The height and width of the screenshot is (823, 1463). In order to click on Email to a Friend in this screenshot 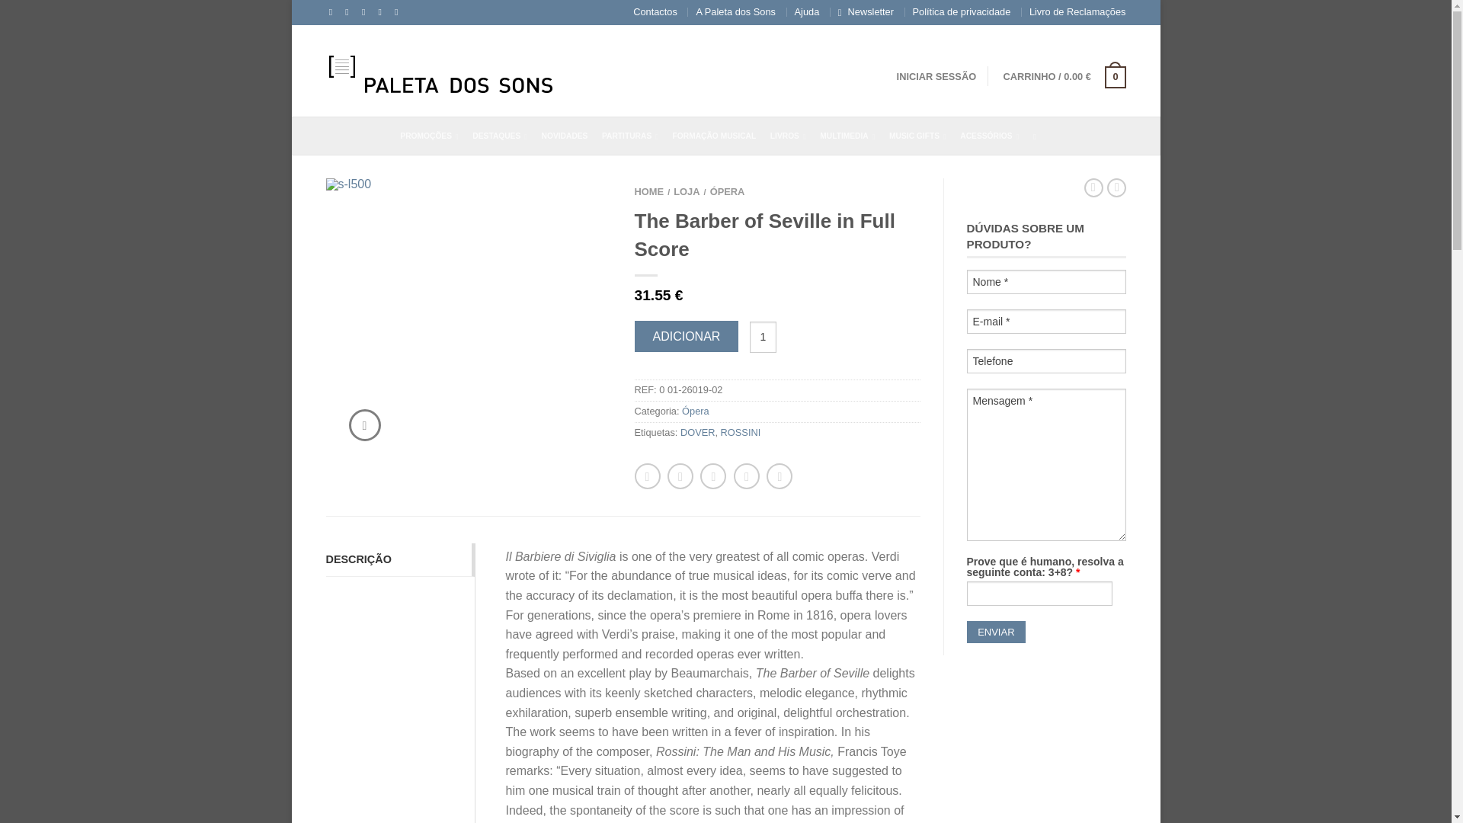, I will do `click(713, 476)`.